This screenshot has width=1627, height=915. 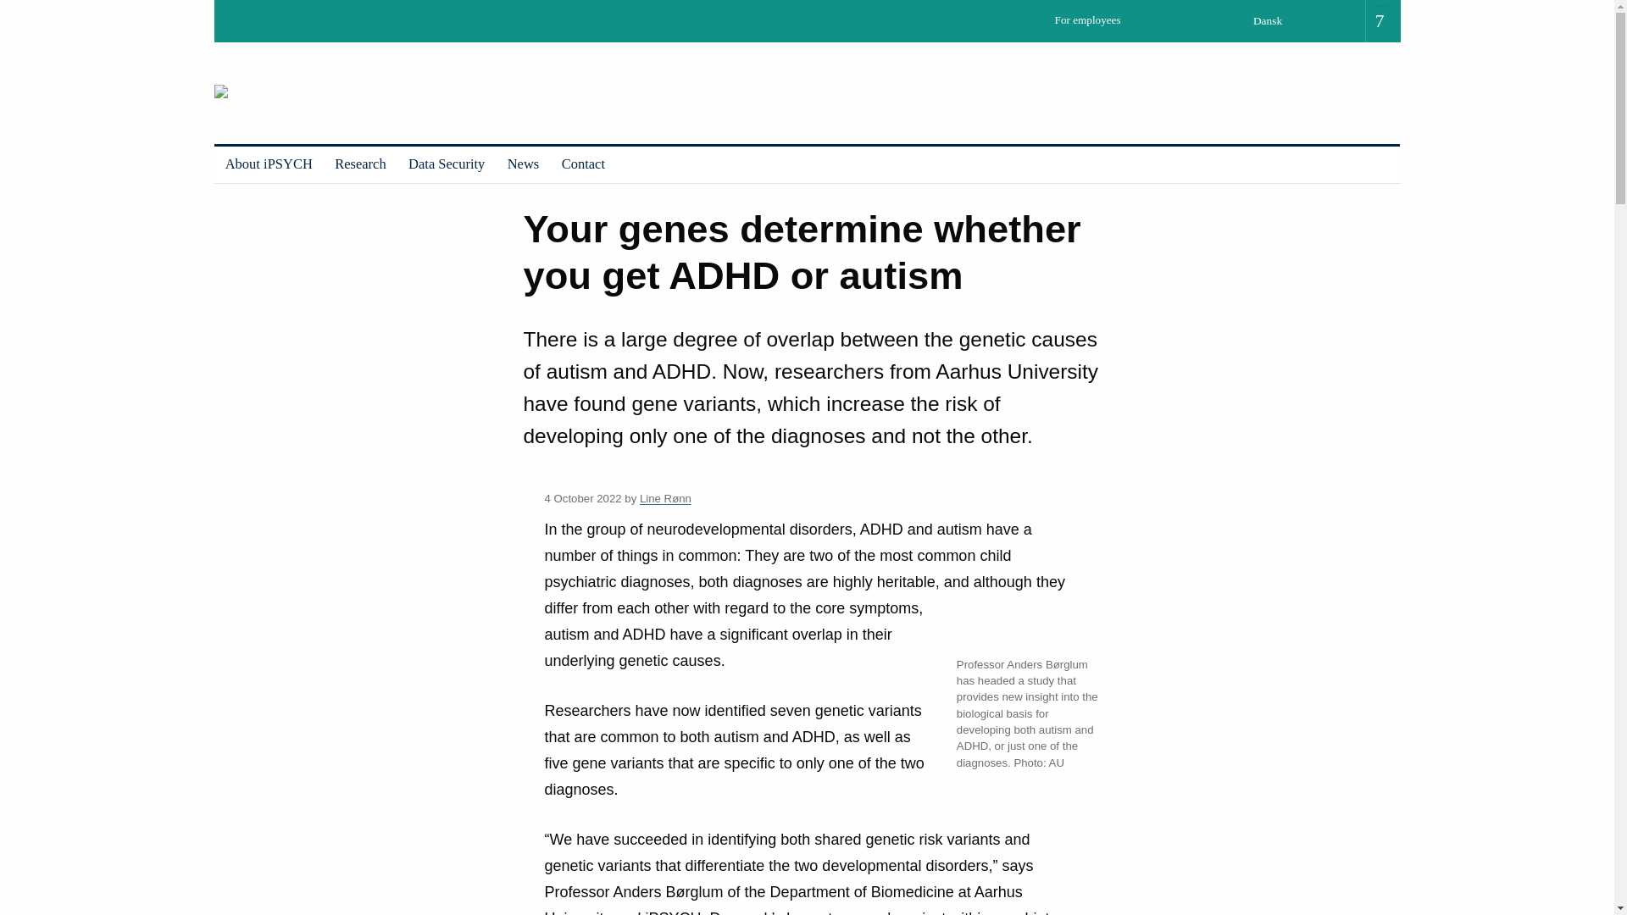 I want to click on Research, so click(x=360, y=164).